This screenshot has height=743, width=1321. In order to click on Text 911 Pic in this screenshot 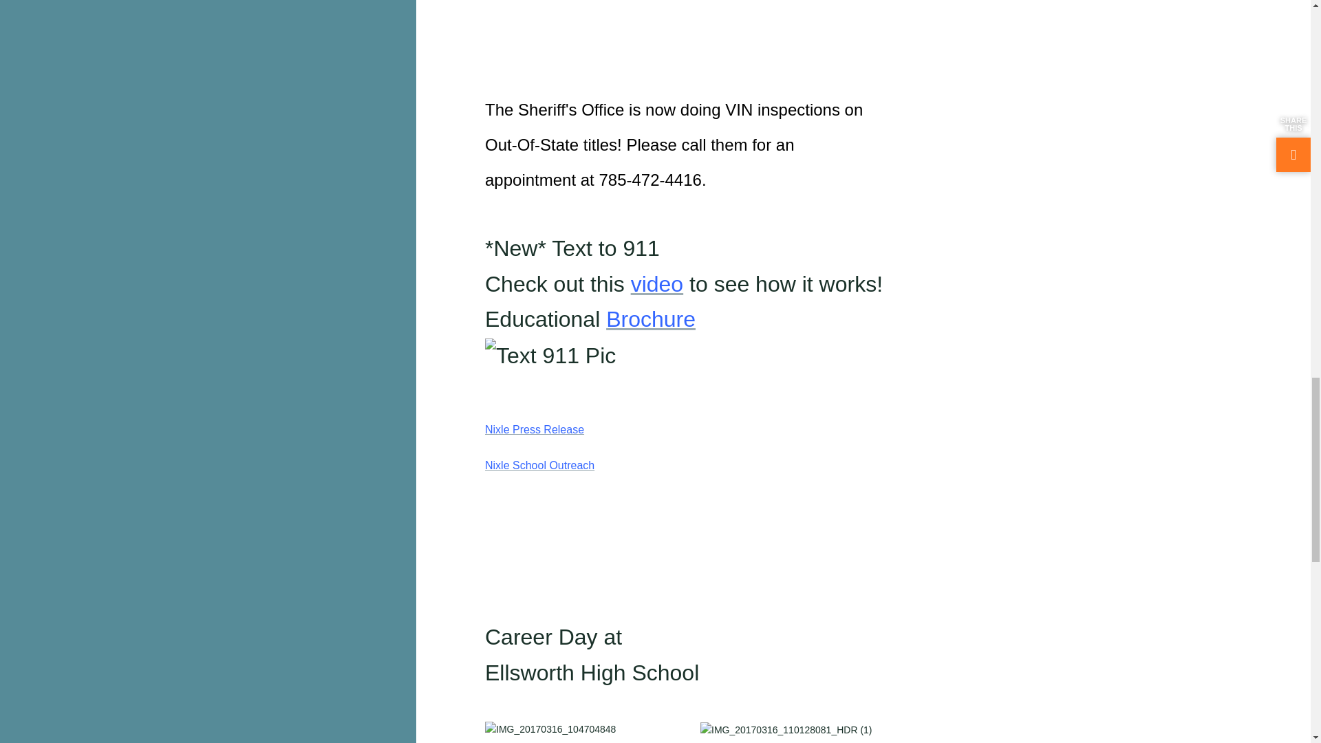, I will do `click(550, 356)`.